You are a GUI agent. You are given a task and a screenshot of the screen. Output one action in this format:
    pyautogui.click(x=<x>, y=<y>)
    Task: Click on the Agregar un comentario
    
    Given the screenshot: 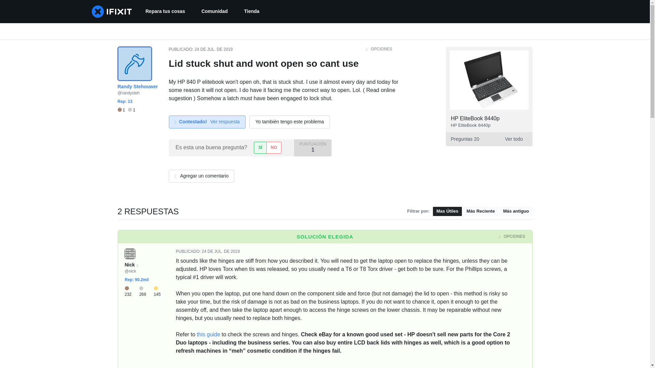 What is the action you would take?
    pyautogui.click(x=201, y=176)
    